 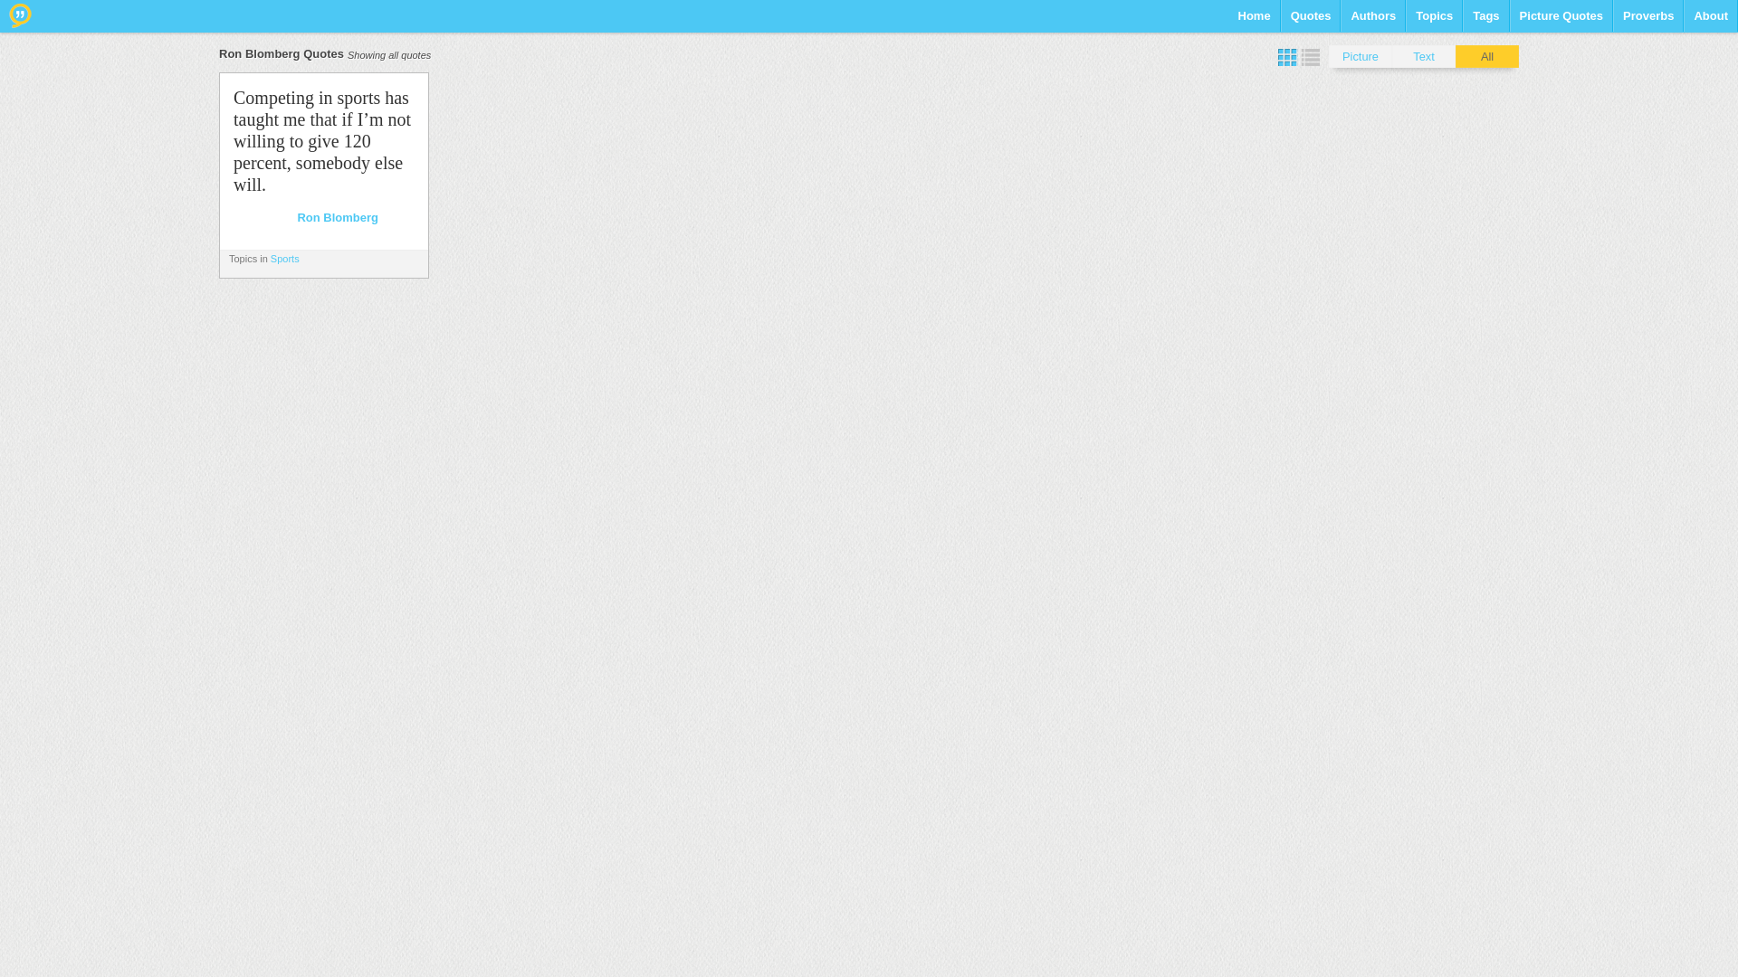 What do you see at coordinates (1372, 22) in the screenshot?
I see `Authors` at bounding box center [1372, 22].